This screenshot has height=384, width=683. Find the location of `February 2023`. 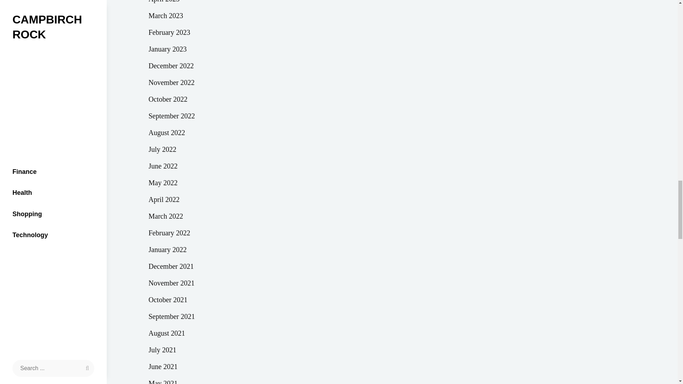

February 2023 is located at coordinates (169, 33).